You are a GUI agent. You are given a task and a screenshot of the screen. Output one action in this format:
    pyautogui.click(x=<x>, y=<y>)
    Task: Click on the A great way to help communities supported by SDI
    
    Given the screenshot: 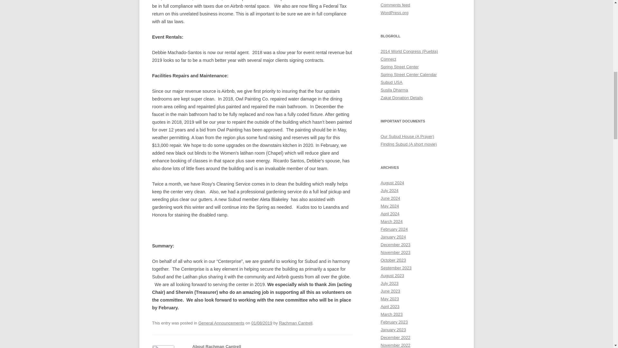 What is the action you would take?
    pyautogui.click(x=402, y=98)
    